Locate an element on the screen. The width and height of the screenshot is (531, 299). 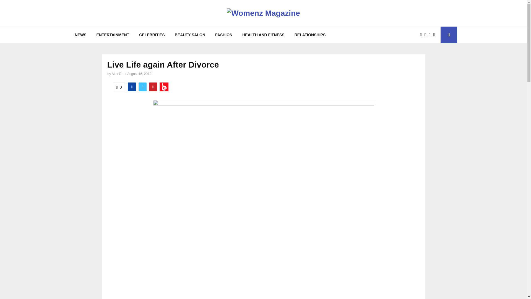
CELEBRITIES is located at coordinates (152, 35).